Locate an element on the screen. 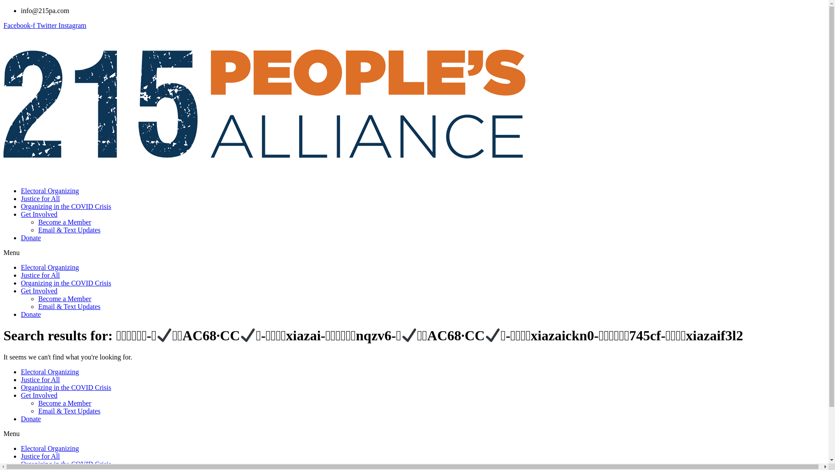  Email & Text Updates is located at coordinates (70, 411).